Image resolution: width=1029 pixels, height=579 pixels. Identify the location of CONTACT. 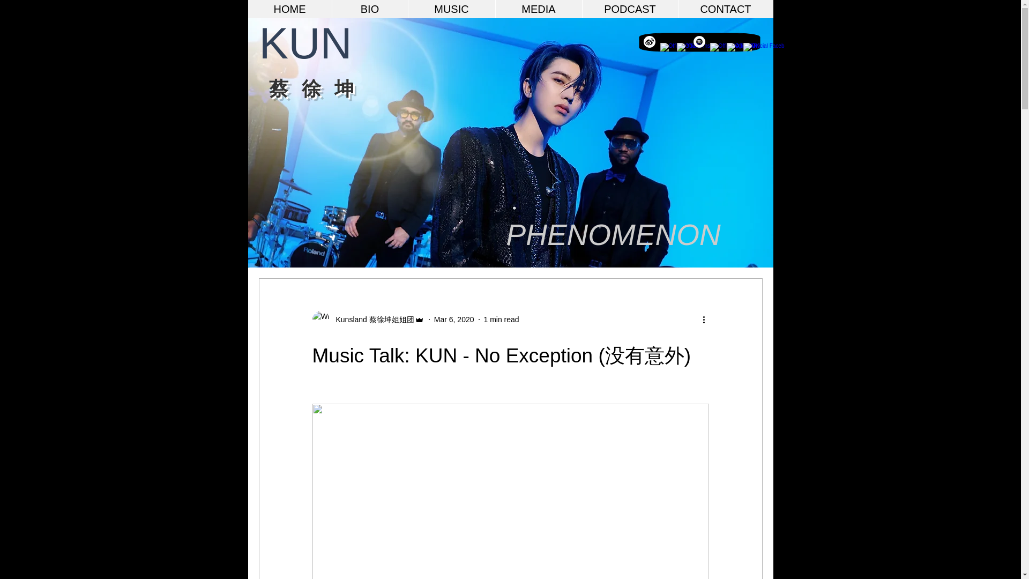
(725, 9).